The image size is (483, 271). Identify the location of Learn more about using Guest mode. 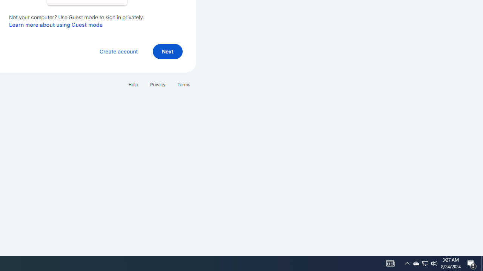
(56, 24).